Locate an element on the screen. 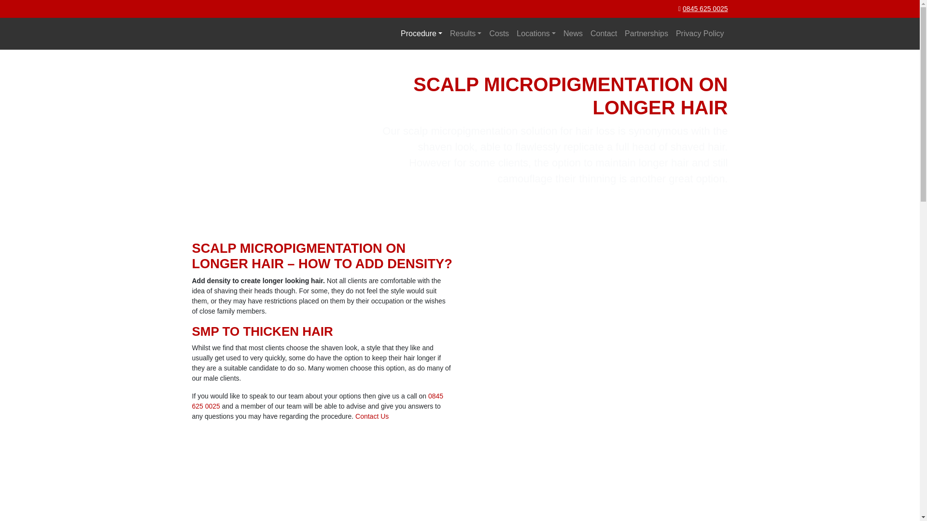 Image resolution: width=927 pixels, height=521 pixels. Privacy Policy is located at coordinates (700, 33).